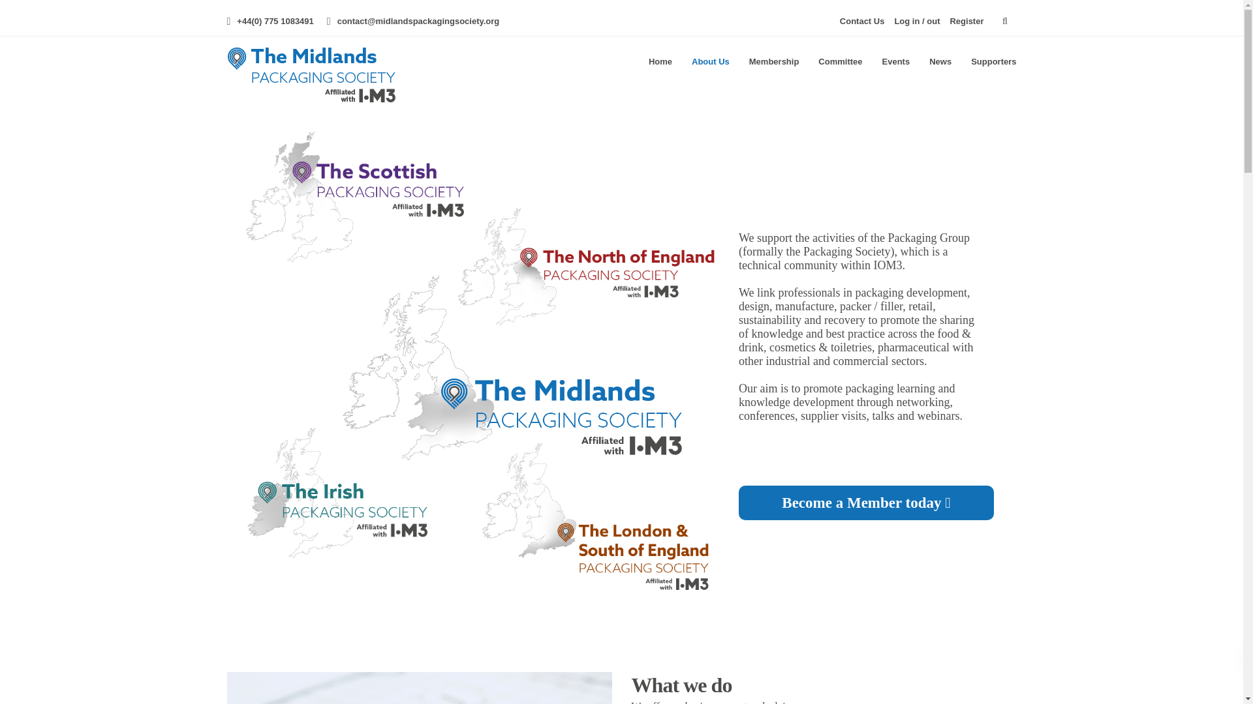 The image size is (1253, 704). I want to click on Register, so click(967, 21).